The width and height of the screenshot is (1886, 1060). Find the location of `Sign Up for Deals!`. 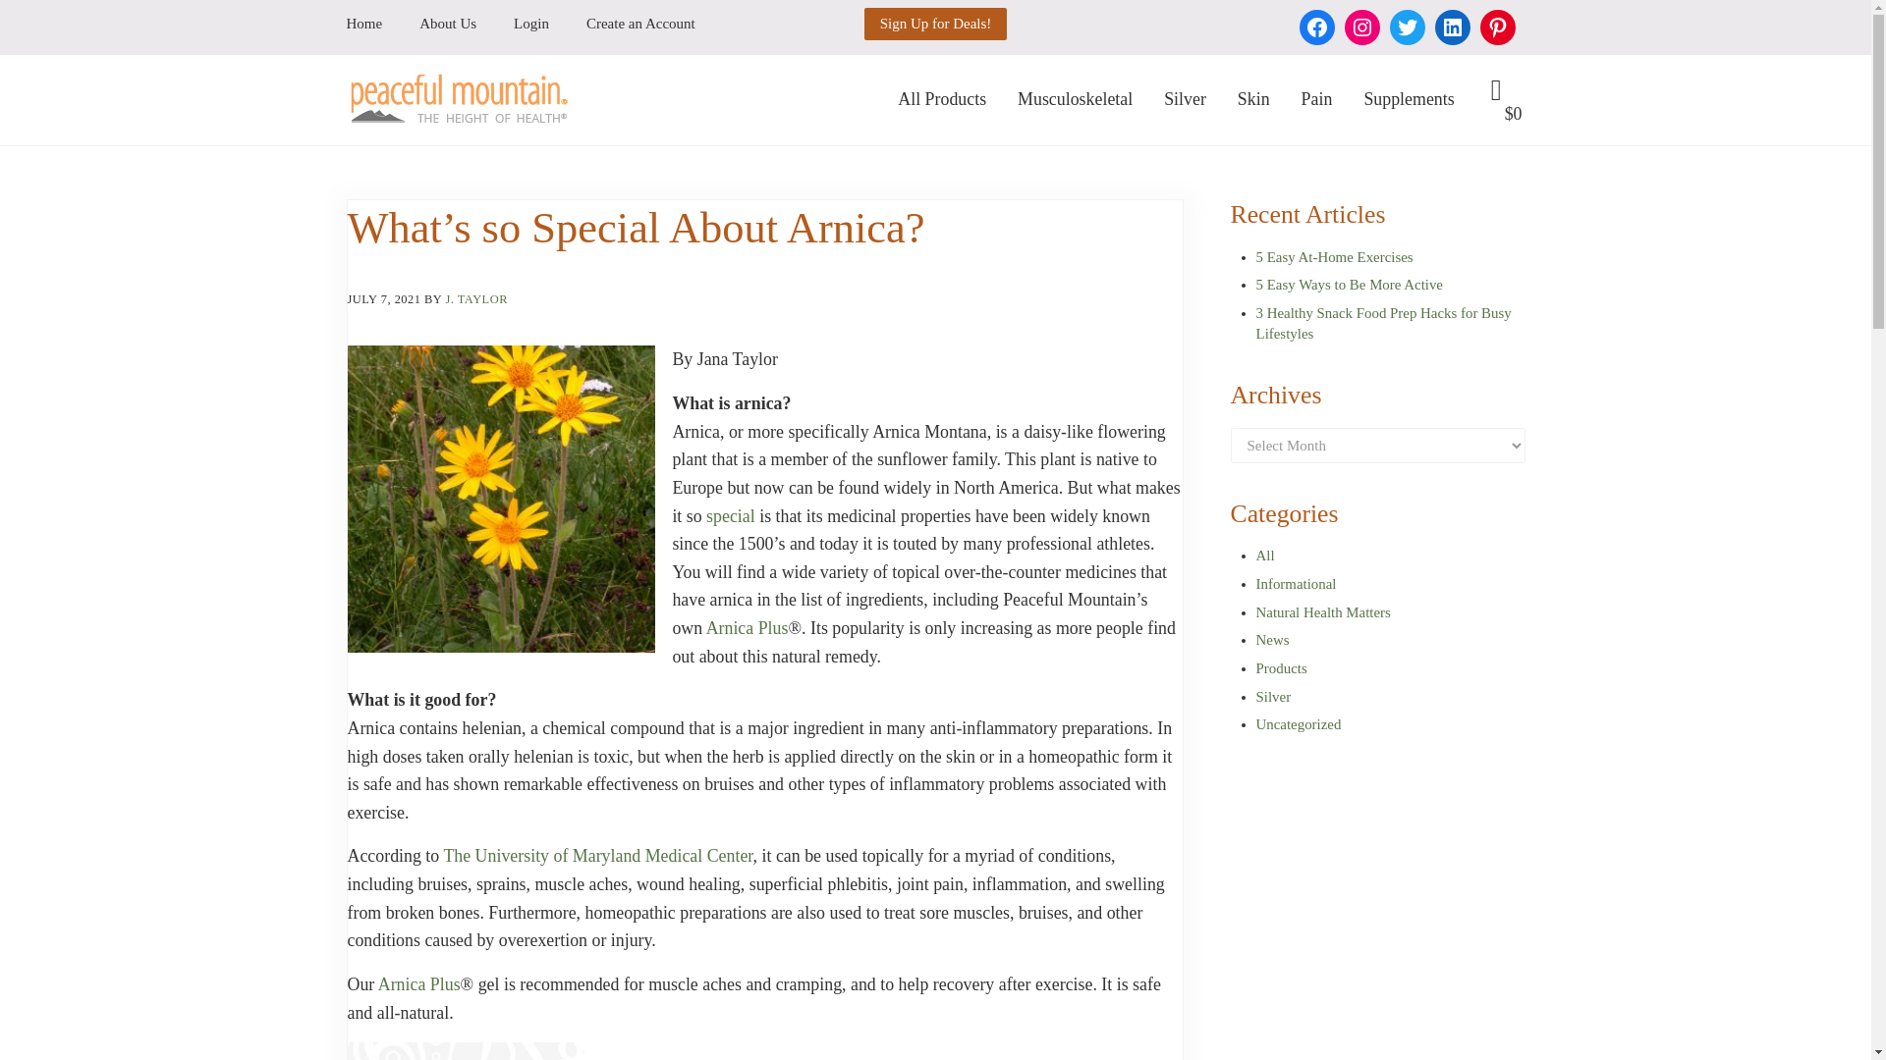

Sign Up for Deals! is located at coordinates (935, 24).